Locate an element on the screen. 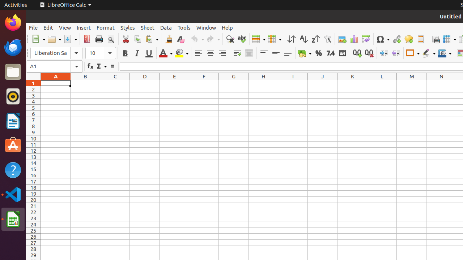 The height and width of the screenshot is (260, 463). Row is located at coordinates (259, 39).